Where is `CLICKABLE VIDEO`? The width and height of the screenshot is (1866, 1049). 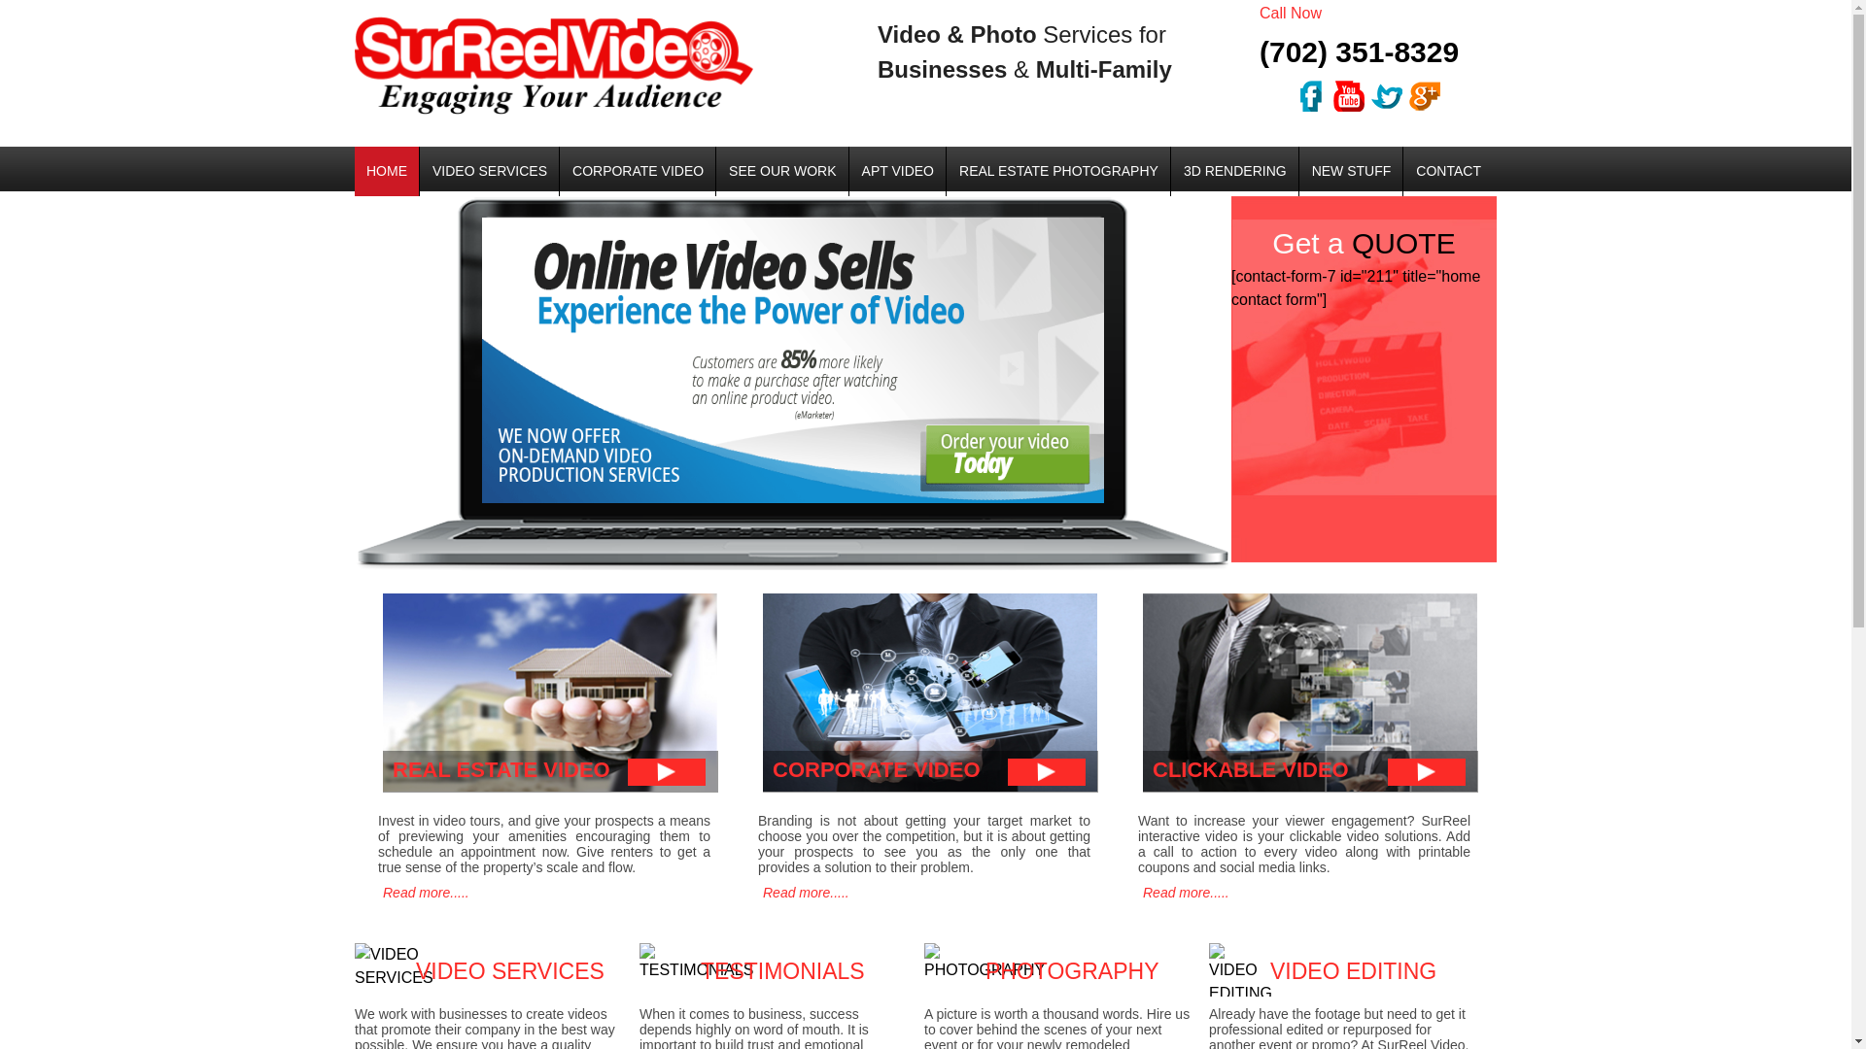 CLICKABLE VIDEO is located at coordinates (1308, 702).